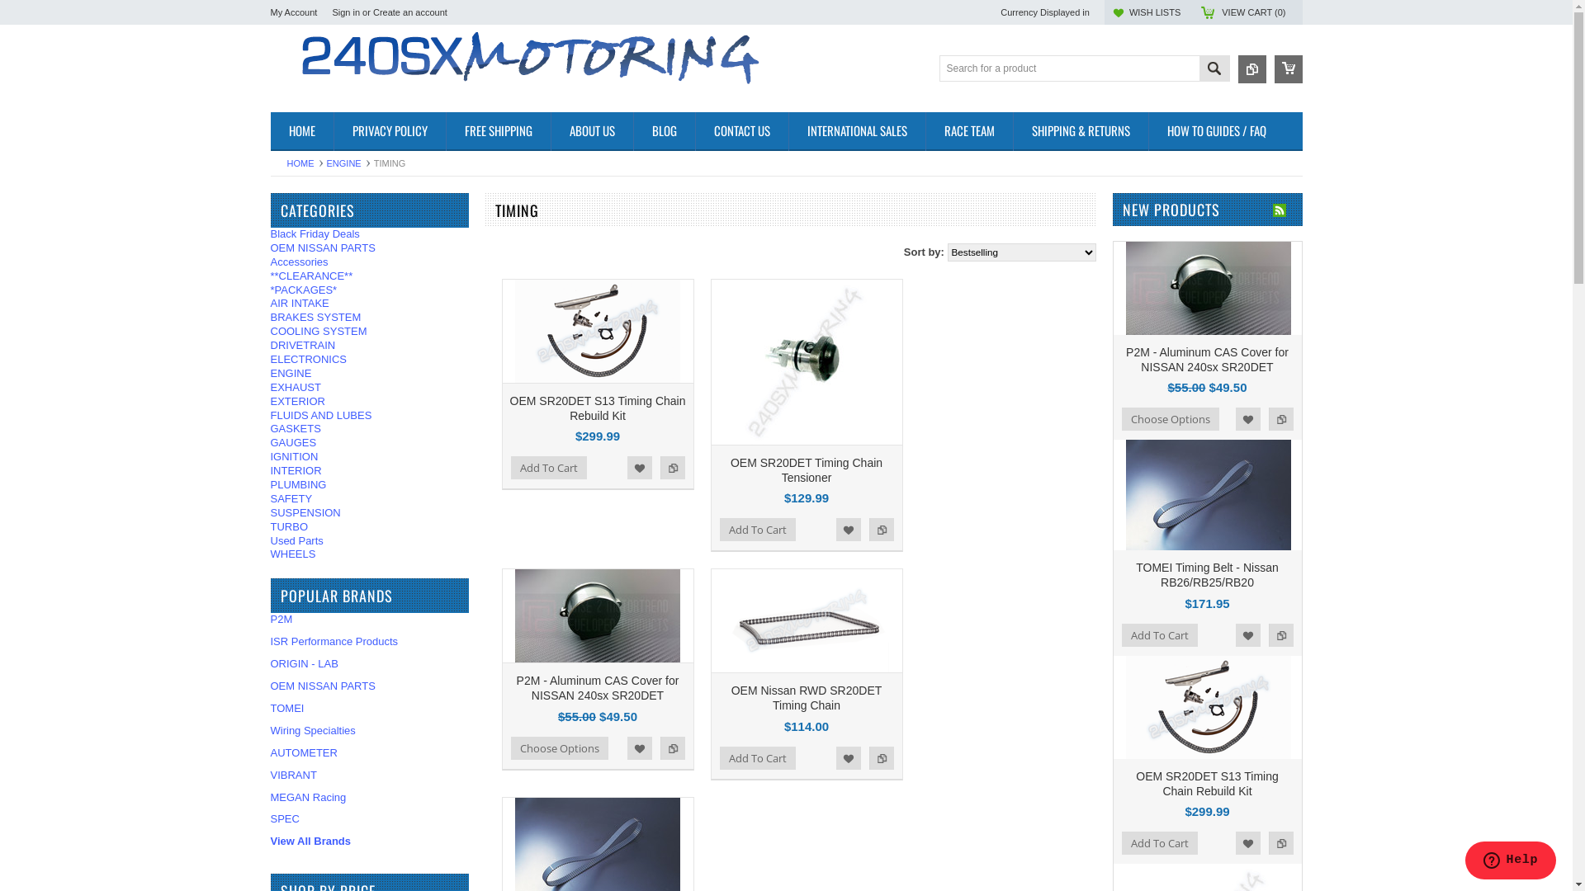 The width and height of the screenshot is (1585, 891). I want to click on HOW TO GUIDES / FAQ, so click(1215, 132).